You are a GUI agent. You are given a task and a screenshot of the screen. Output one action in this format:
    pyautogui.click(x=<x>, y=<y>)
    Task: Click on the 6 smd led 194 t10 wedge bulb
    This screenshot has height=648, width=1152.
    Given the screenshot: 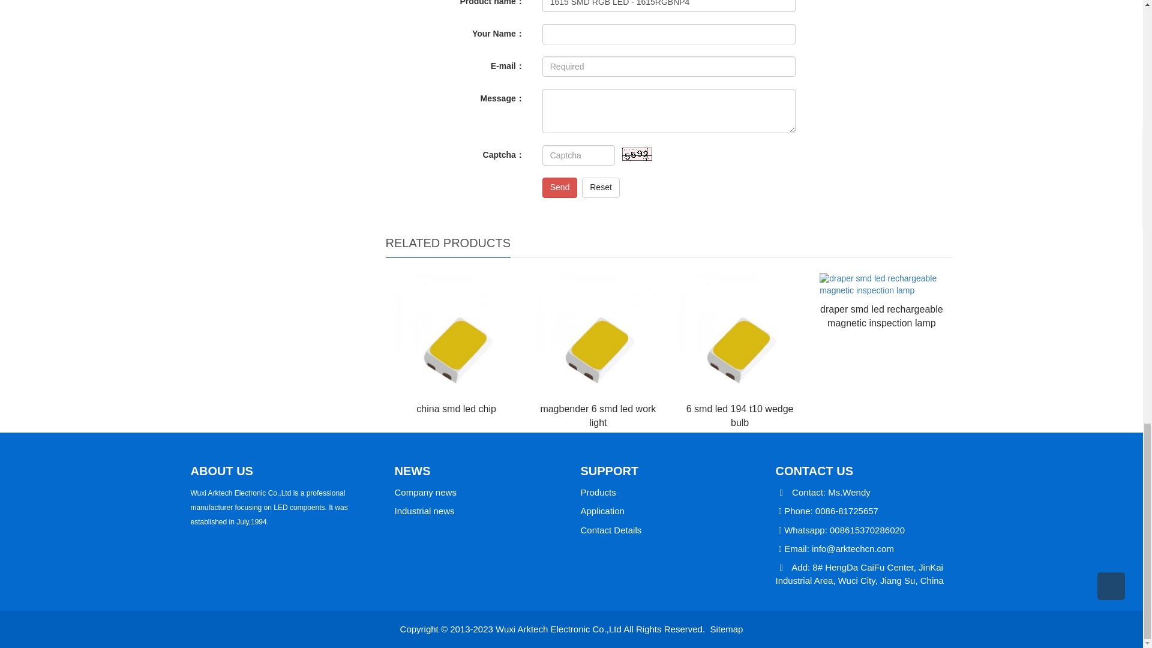 What is the action you would take?
    pyautogui.click(x=740, y=415)
    